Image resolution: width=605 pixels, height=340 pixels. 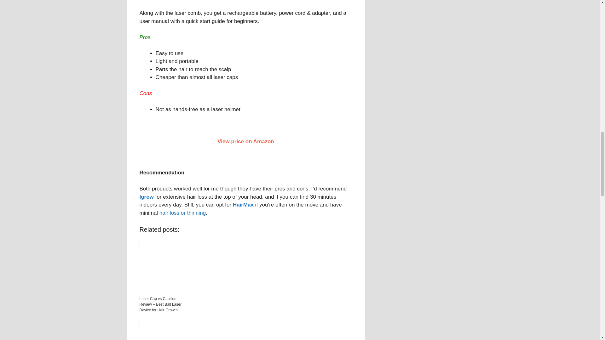 I want to click on hair loss or thinning, so click(x=182, y=213).